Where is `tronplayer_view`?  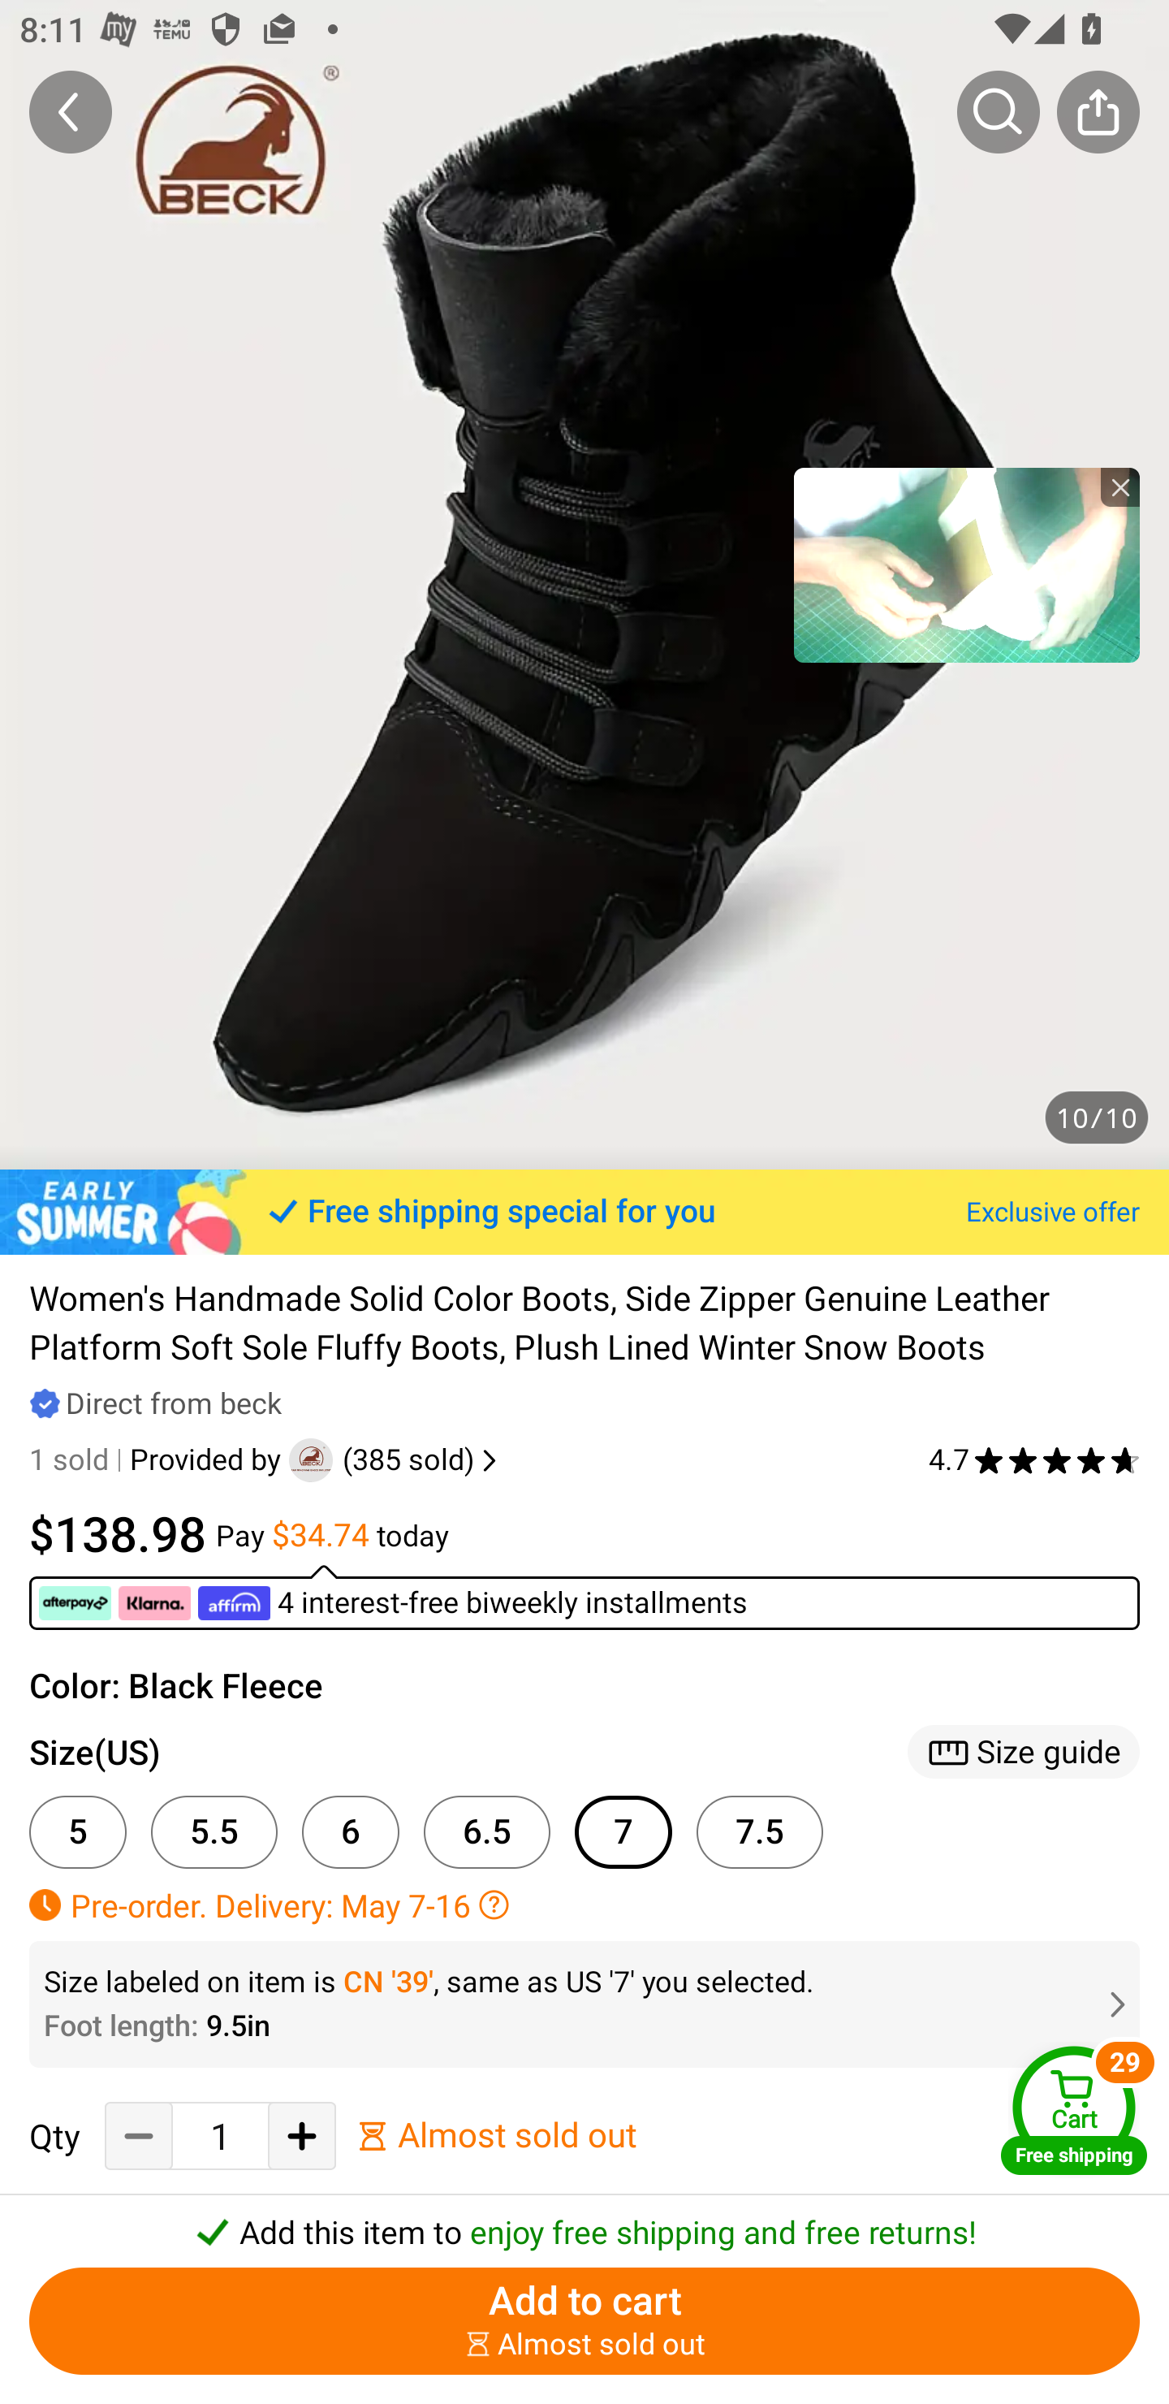 tronplayer_view is located at coordinates (966, 564).